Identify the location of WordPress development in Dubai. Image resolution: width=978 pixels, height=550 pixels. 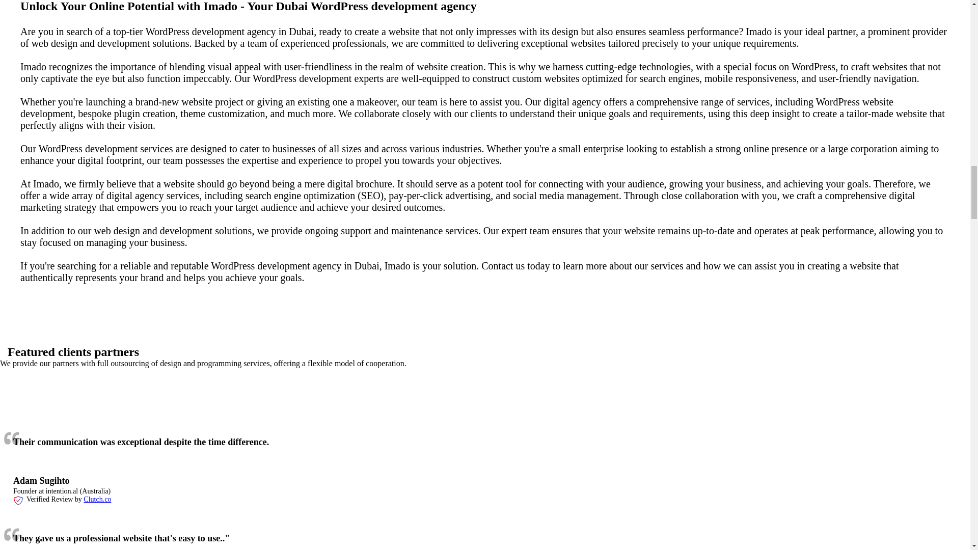
(134, 401).